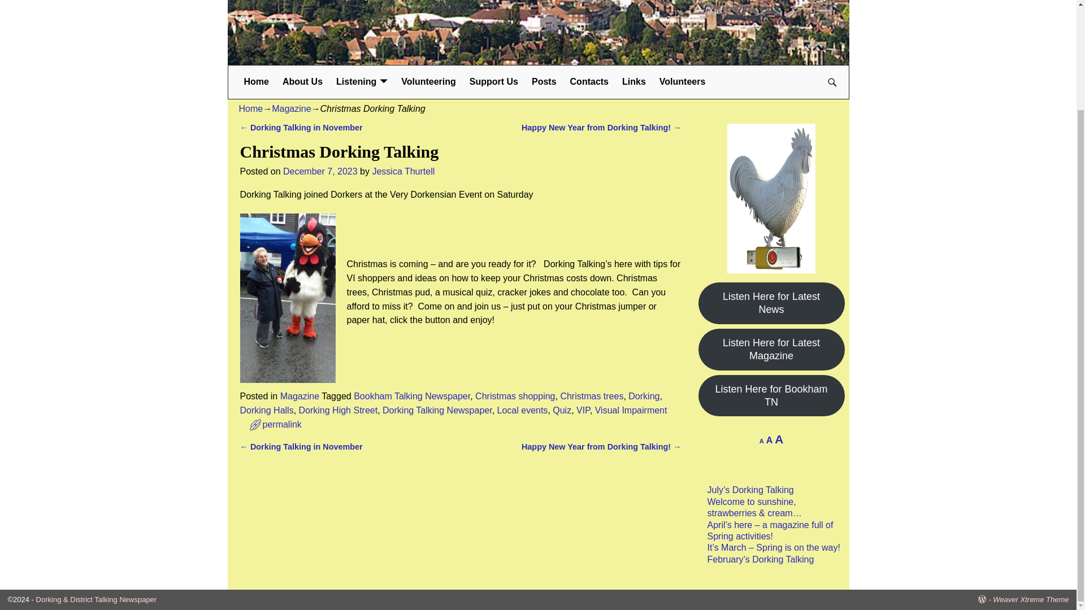  Describe the element at coordinates (589, 82) in the screenshot. I see `Contacts` at that location.